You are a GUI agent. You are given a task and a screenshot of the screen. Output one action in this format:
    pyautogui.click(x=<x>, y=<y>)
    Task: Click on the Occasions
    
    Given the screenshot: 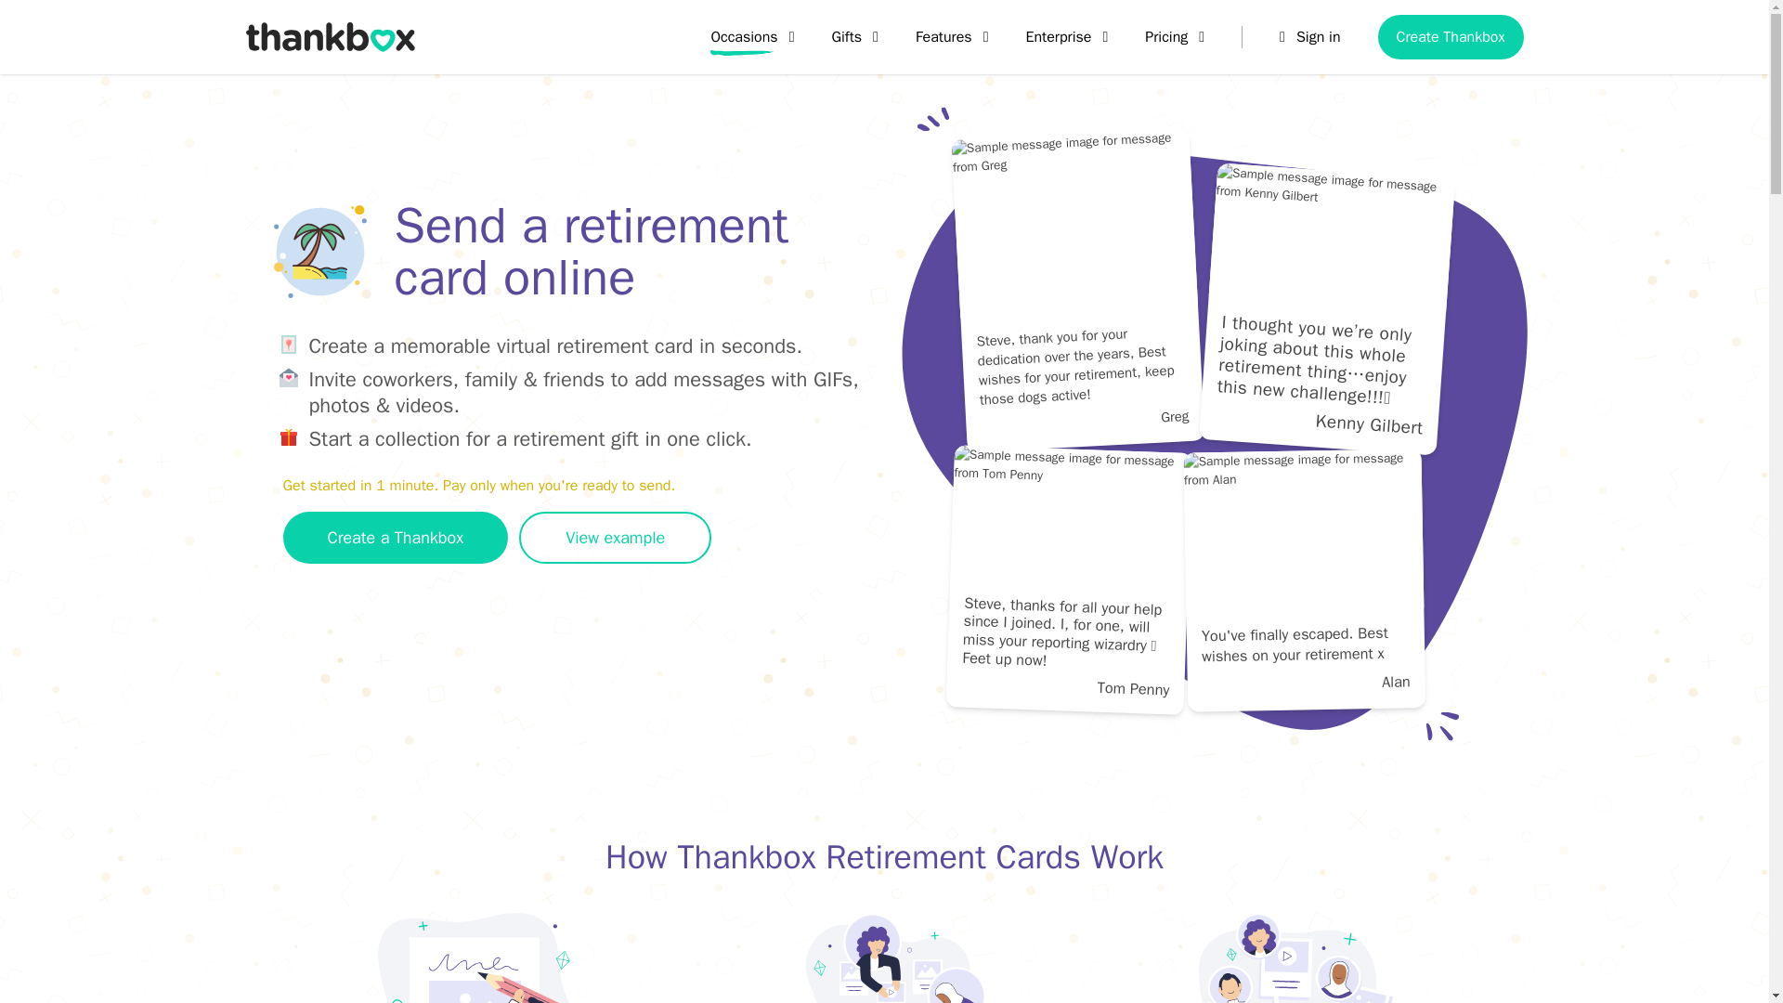 What is the action you would take?
    pyautogui.click(x=751, y=37)
    